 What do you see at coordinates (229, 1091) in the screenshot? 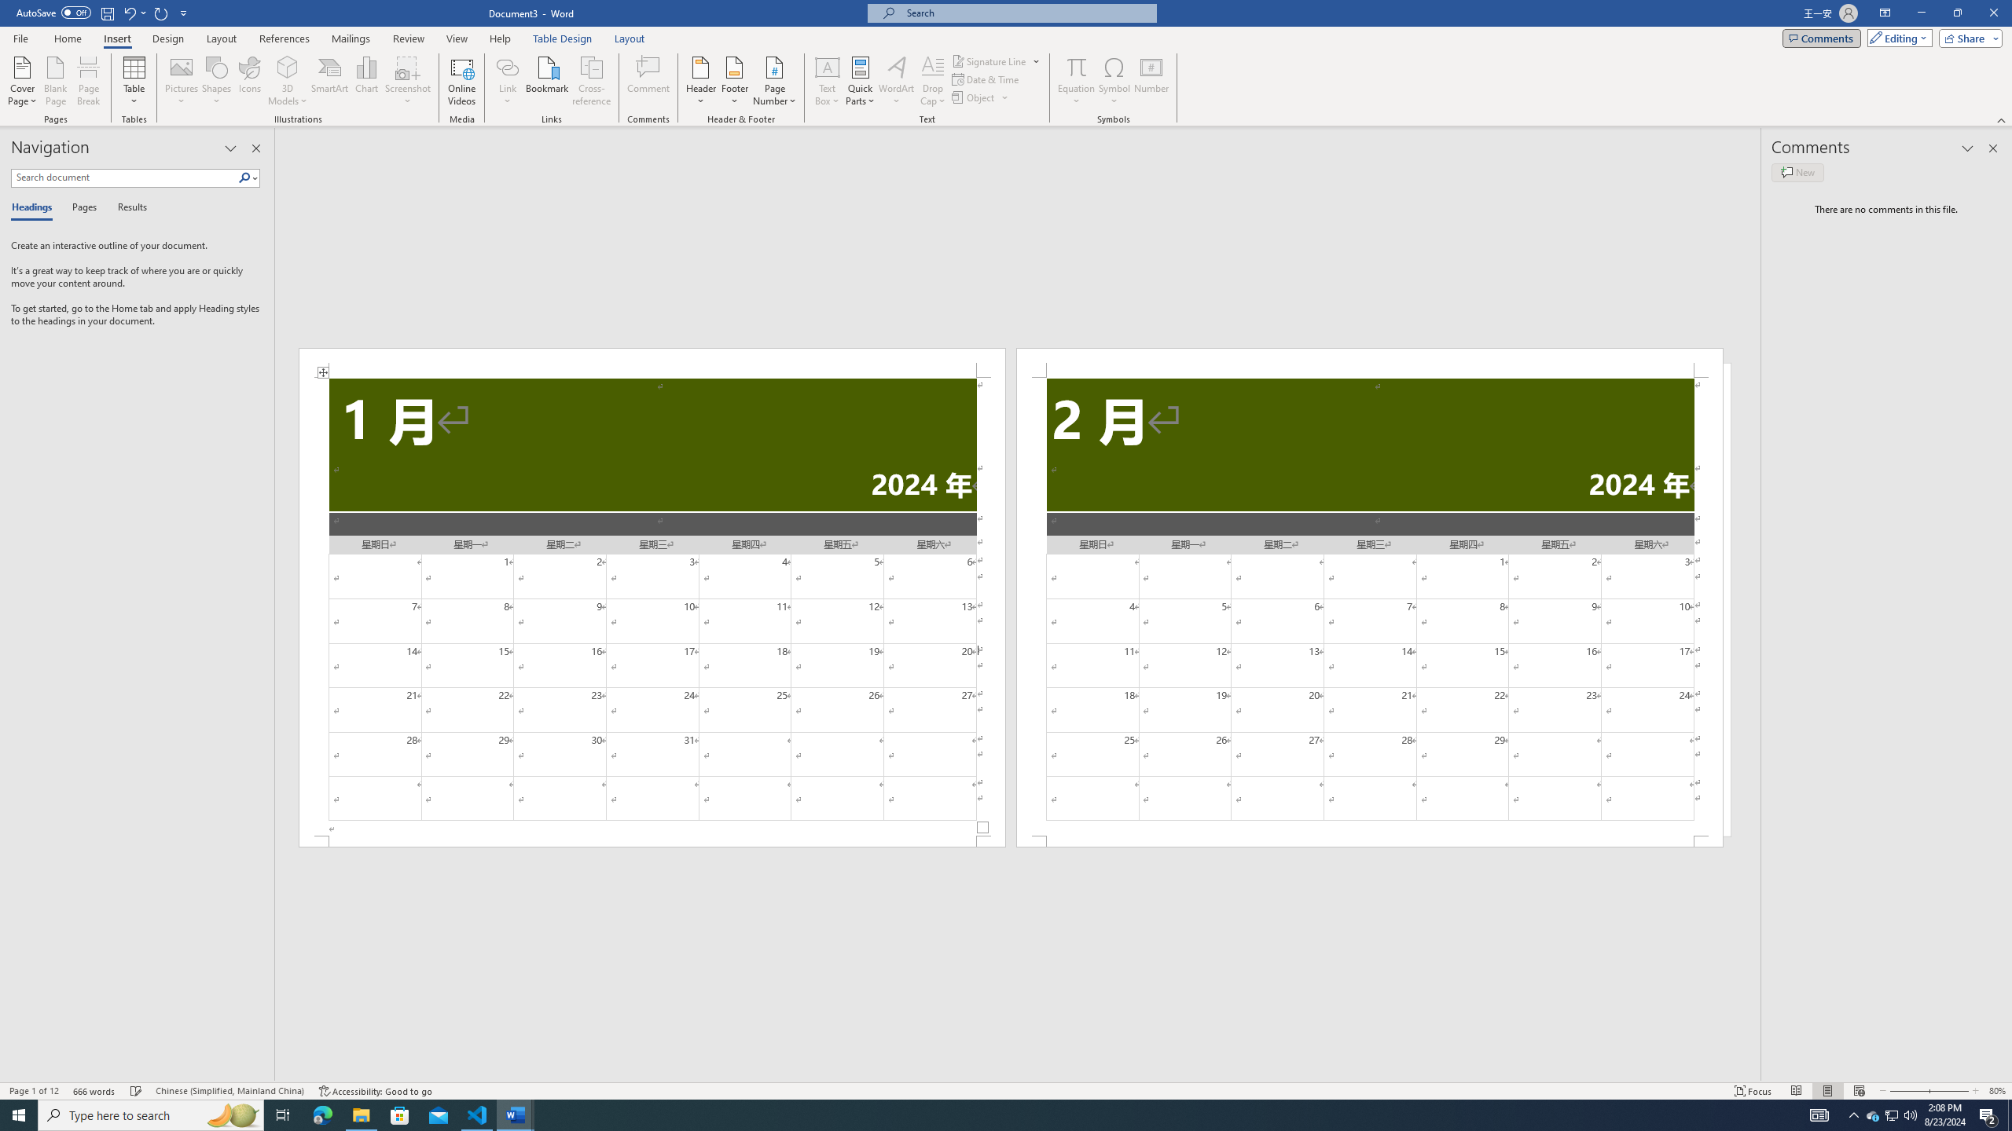
I see `Language Chinese (Simplified, Mainland China)` at bounding box center [229, 1091].